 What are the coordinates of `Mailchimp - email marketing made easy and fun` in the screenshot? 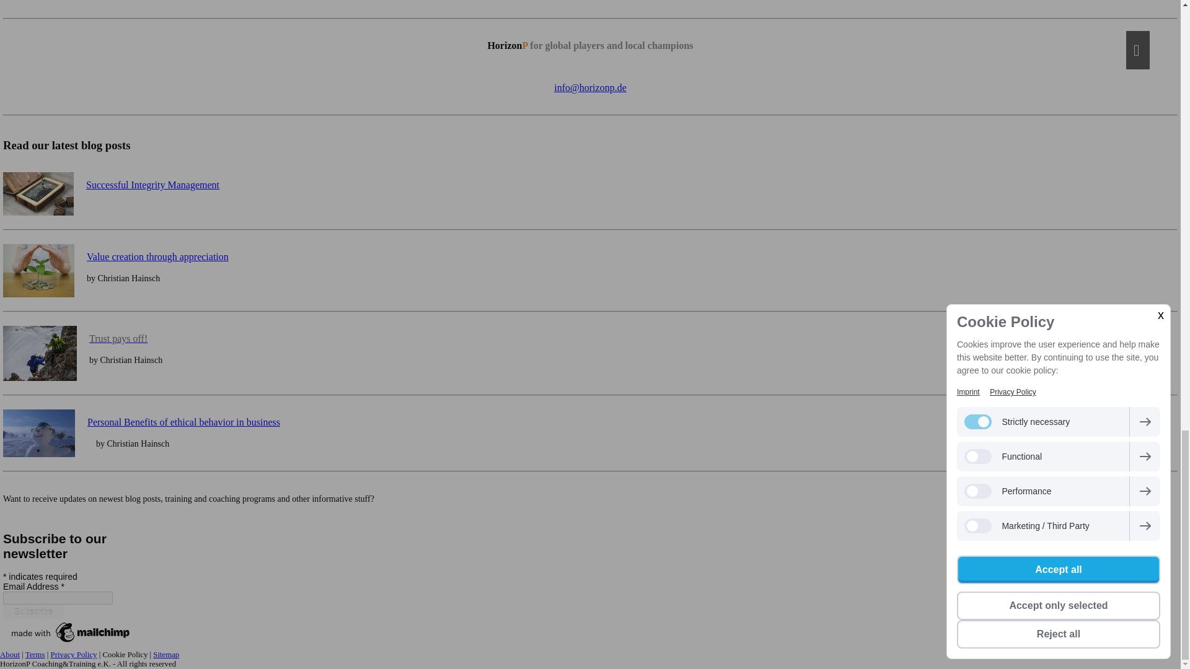 It's located at (71, 642).